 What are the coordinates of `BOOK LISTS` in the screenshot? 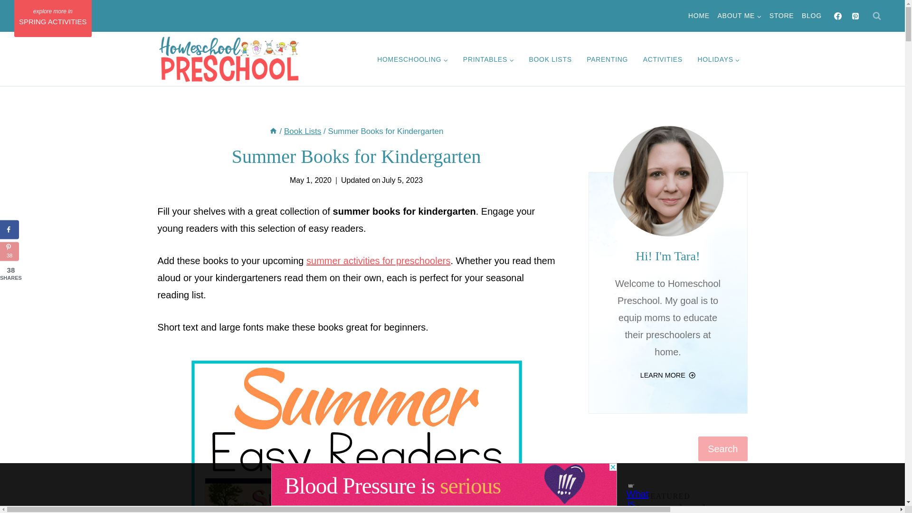 It's located at (550, 60).